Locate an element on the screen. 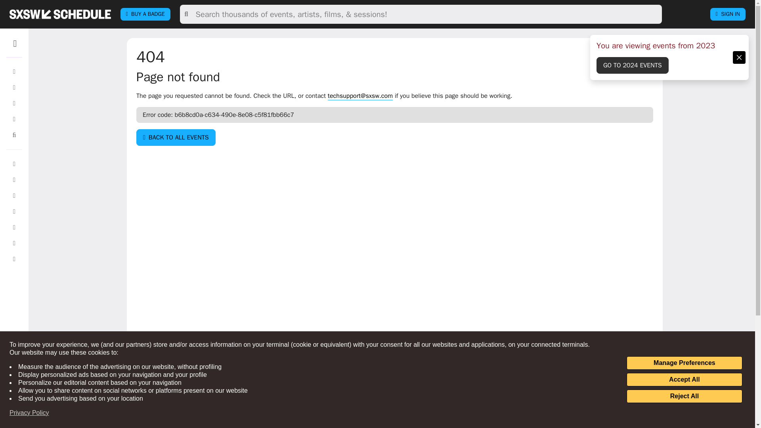 The image size is (761, 428). GO TO 2024 EVENTS is located at coordinates (633, 65).